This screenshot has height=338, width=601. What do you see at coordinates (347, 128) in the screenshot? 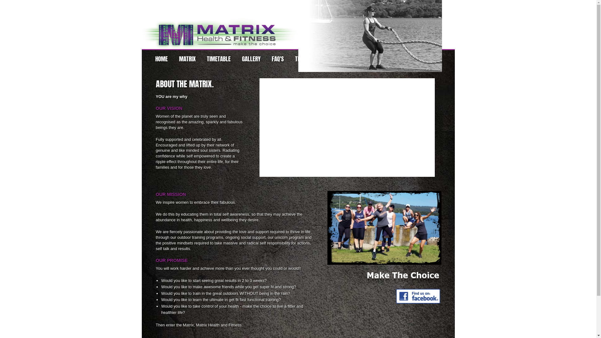
I see `YouTube video player` at bounding box center [347, 128].